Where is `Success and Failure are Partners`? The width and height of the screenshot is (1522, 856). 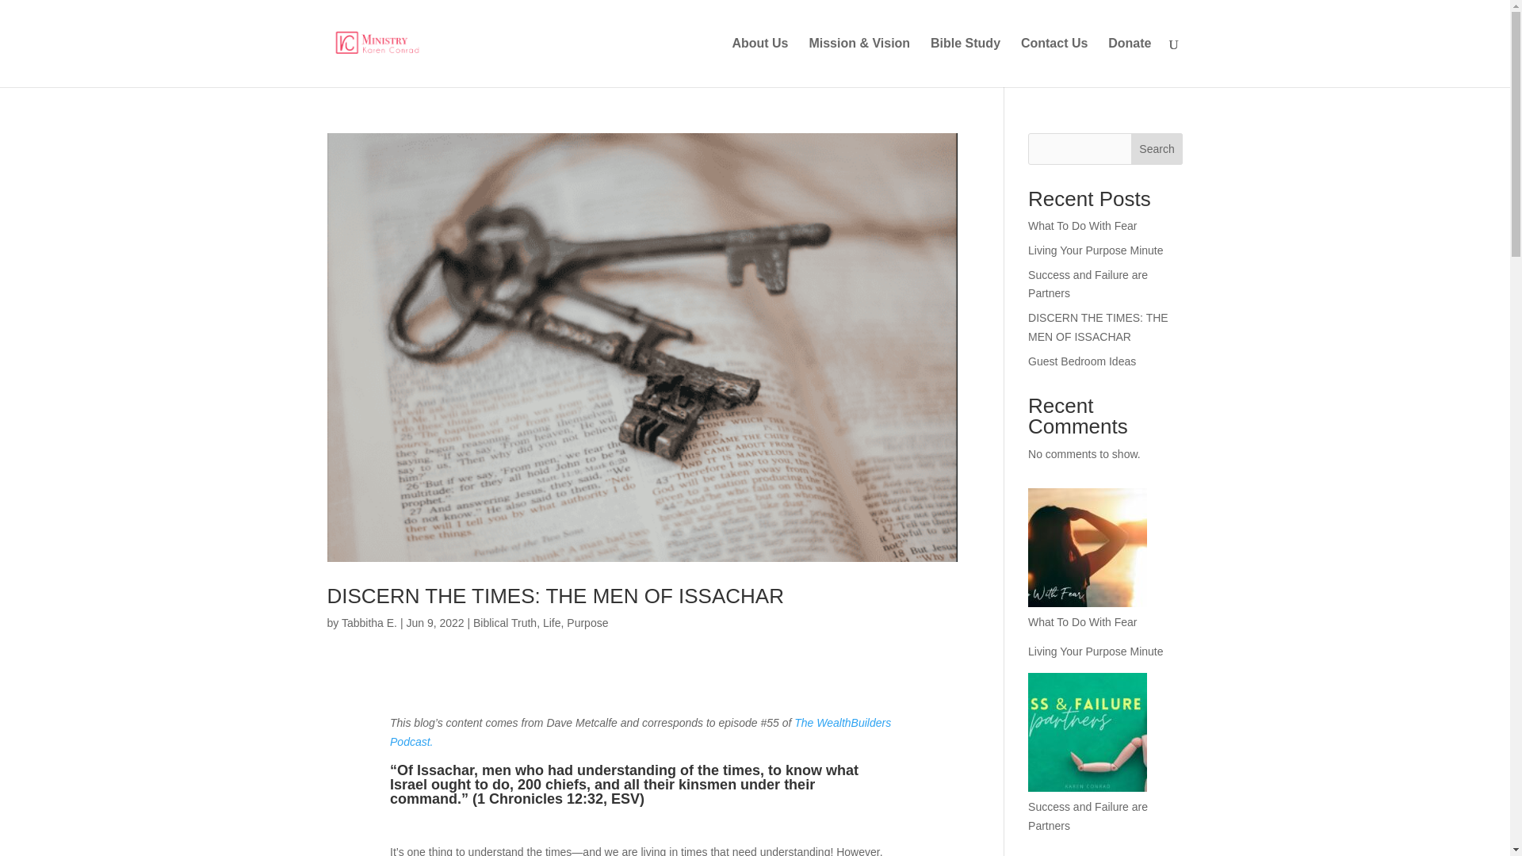
Success and Failure are Partners is located at coordinates (1088, 285).